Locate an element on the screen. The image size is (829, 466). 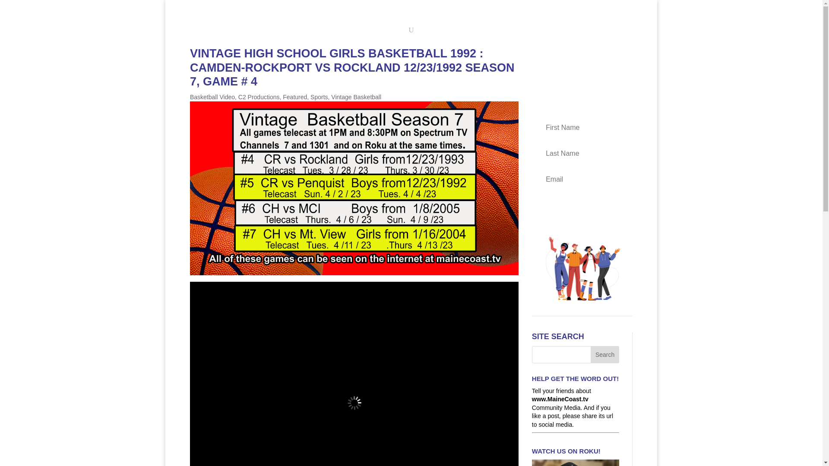
Kaja Veilleux is located at coordinates (430, 8).